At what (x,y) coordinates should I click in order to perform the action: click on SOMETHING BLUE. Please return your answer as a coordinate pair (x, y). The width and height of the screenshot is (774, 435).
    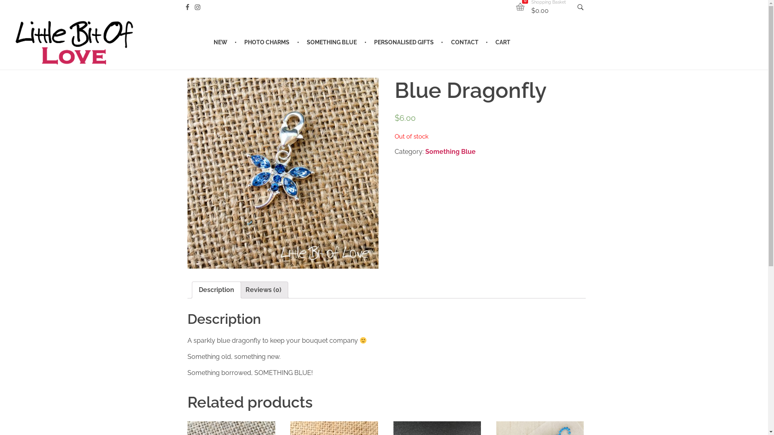
    Looking at the image, I should click on (333, 43).